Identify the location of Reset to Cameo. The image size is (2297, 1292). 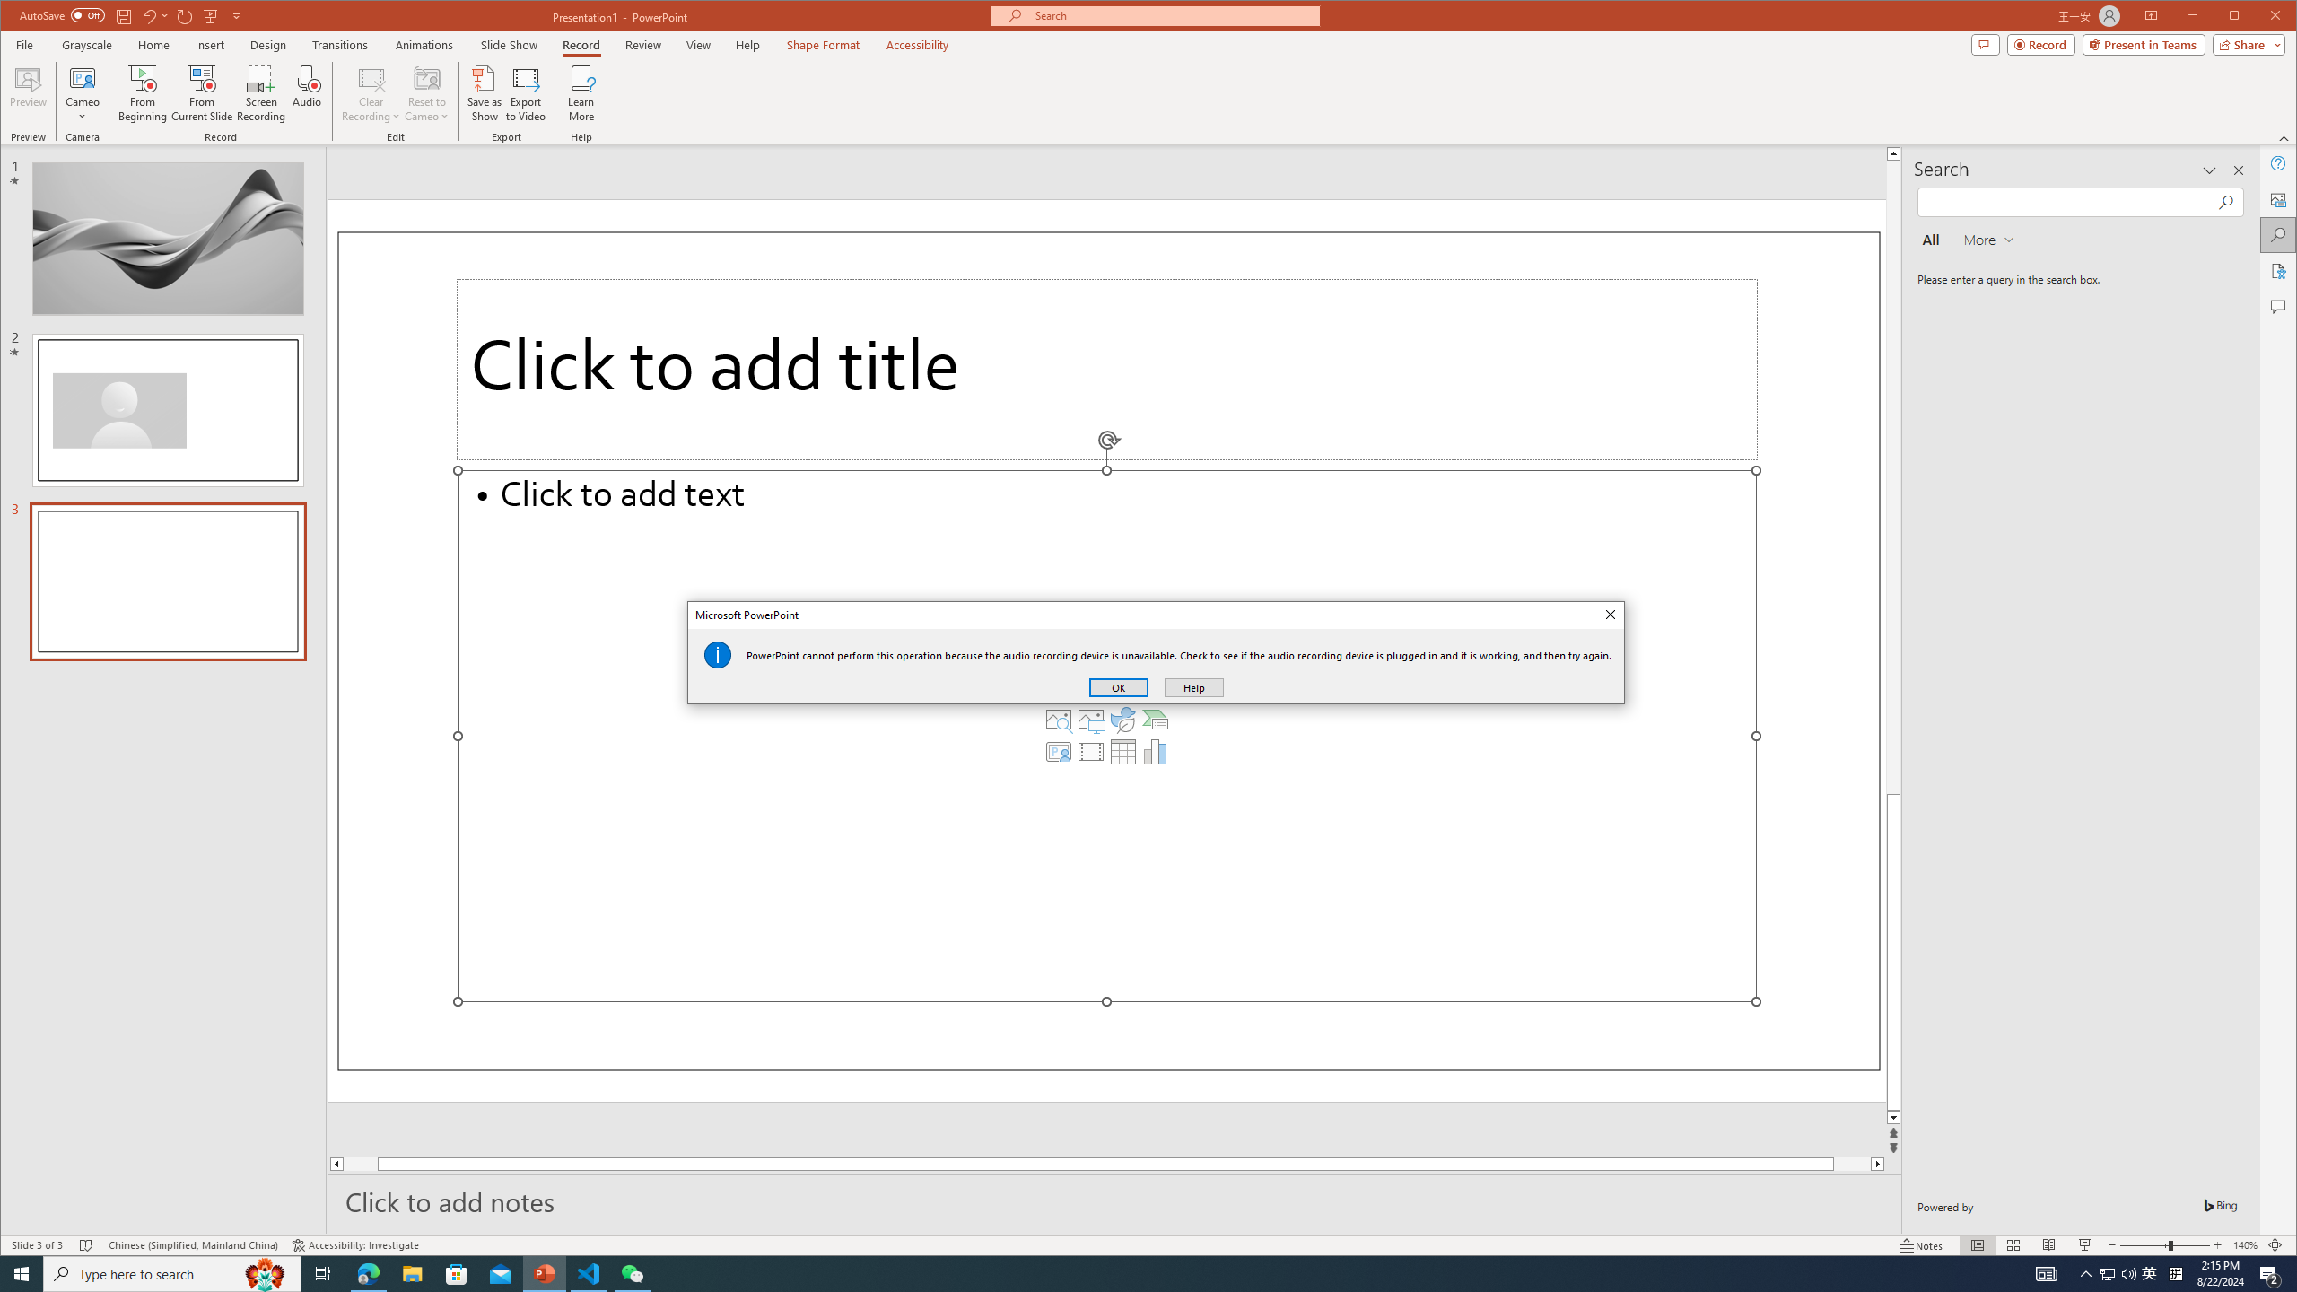
(425, 93).